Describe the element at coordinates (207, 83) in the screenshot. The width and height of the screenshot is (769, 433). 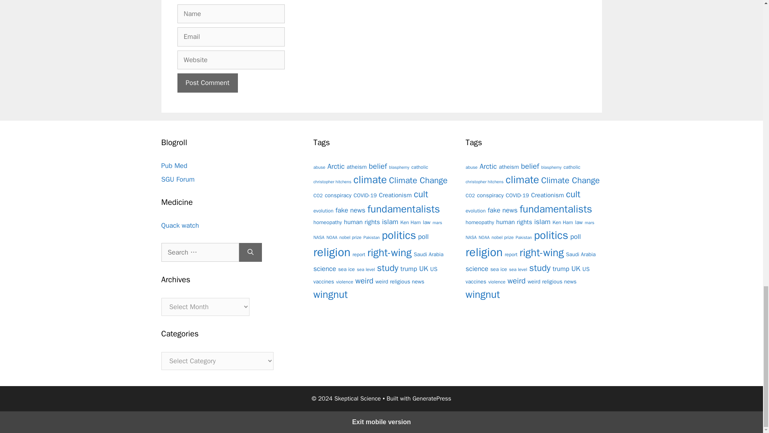
I see `Post Comment` at that location.